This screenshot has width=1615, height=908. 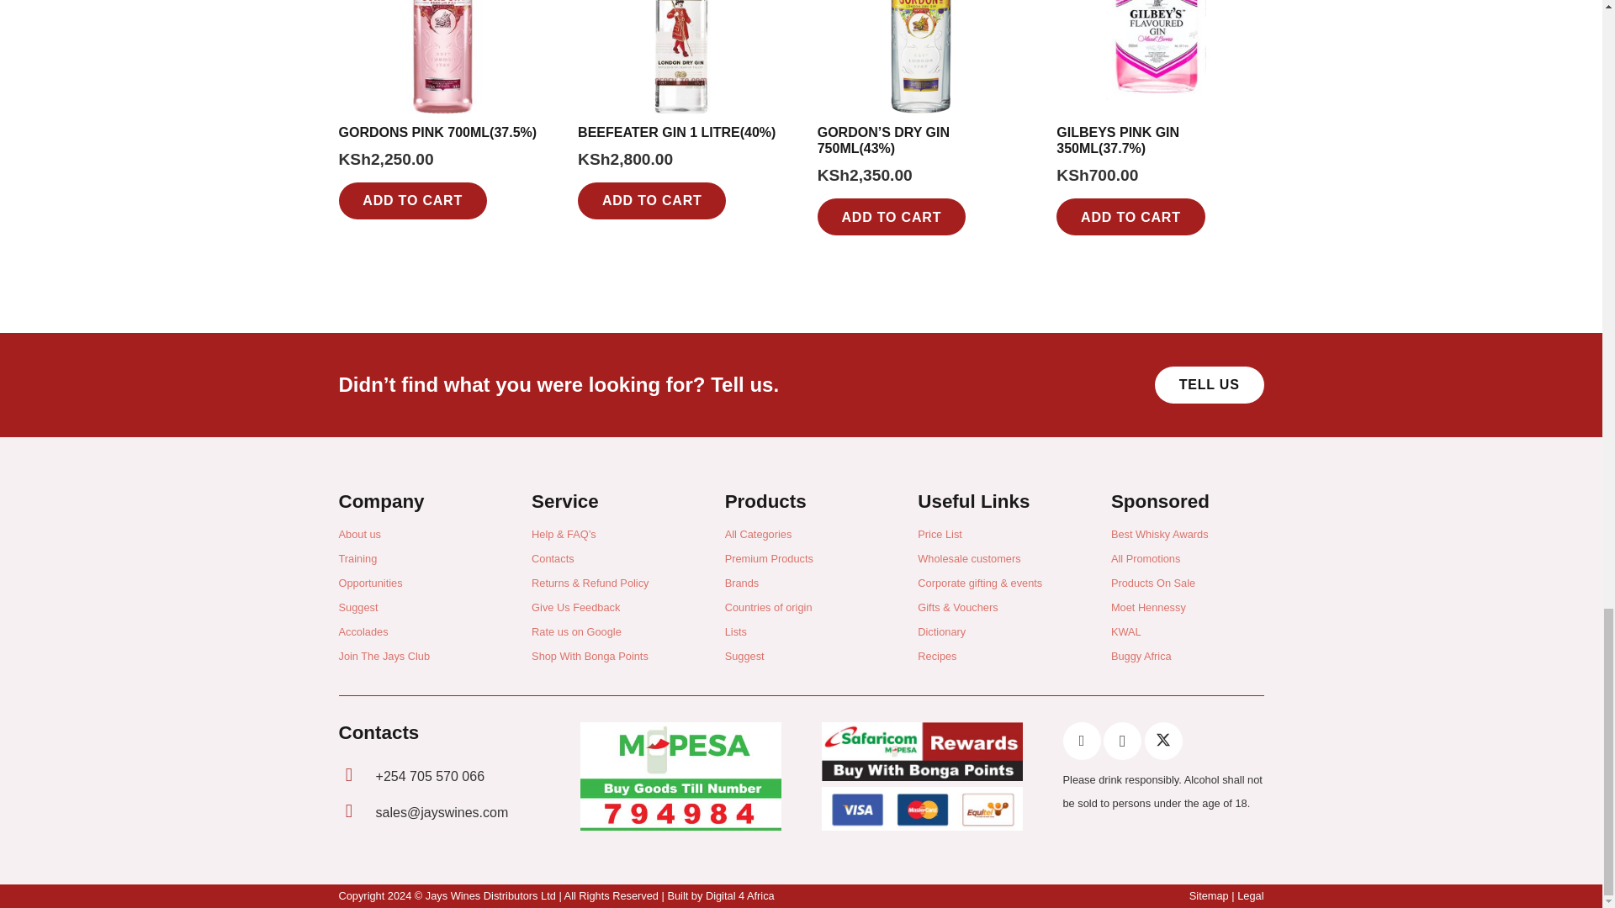 I want to click on Missing Products On Our Website, so click(x=1210, y=385).